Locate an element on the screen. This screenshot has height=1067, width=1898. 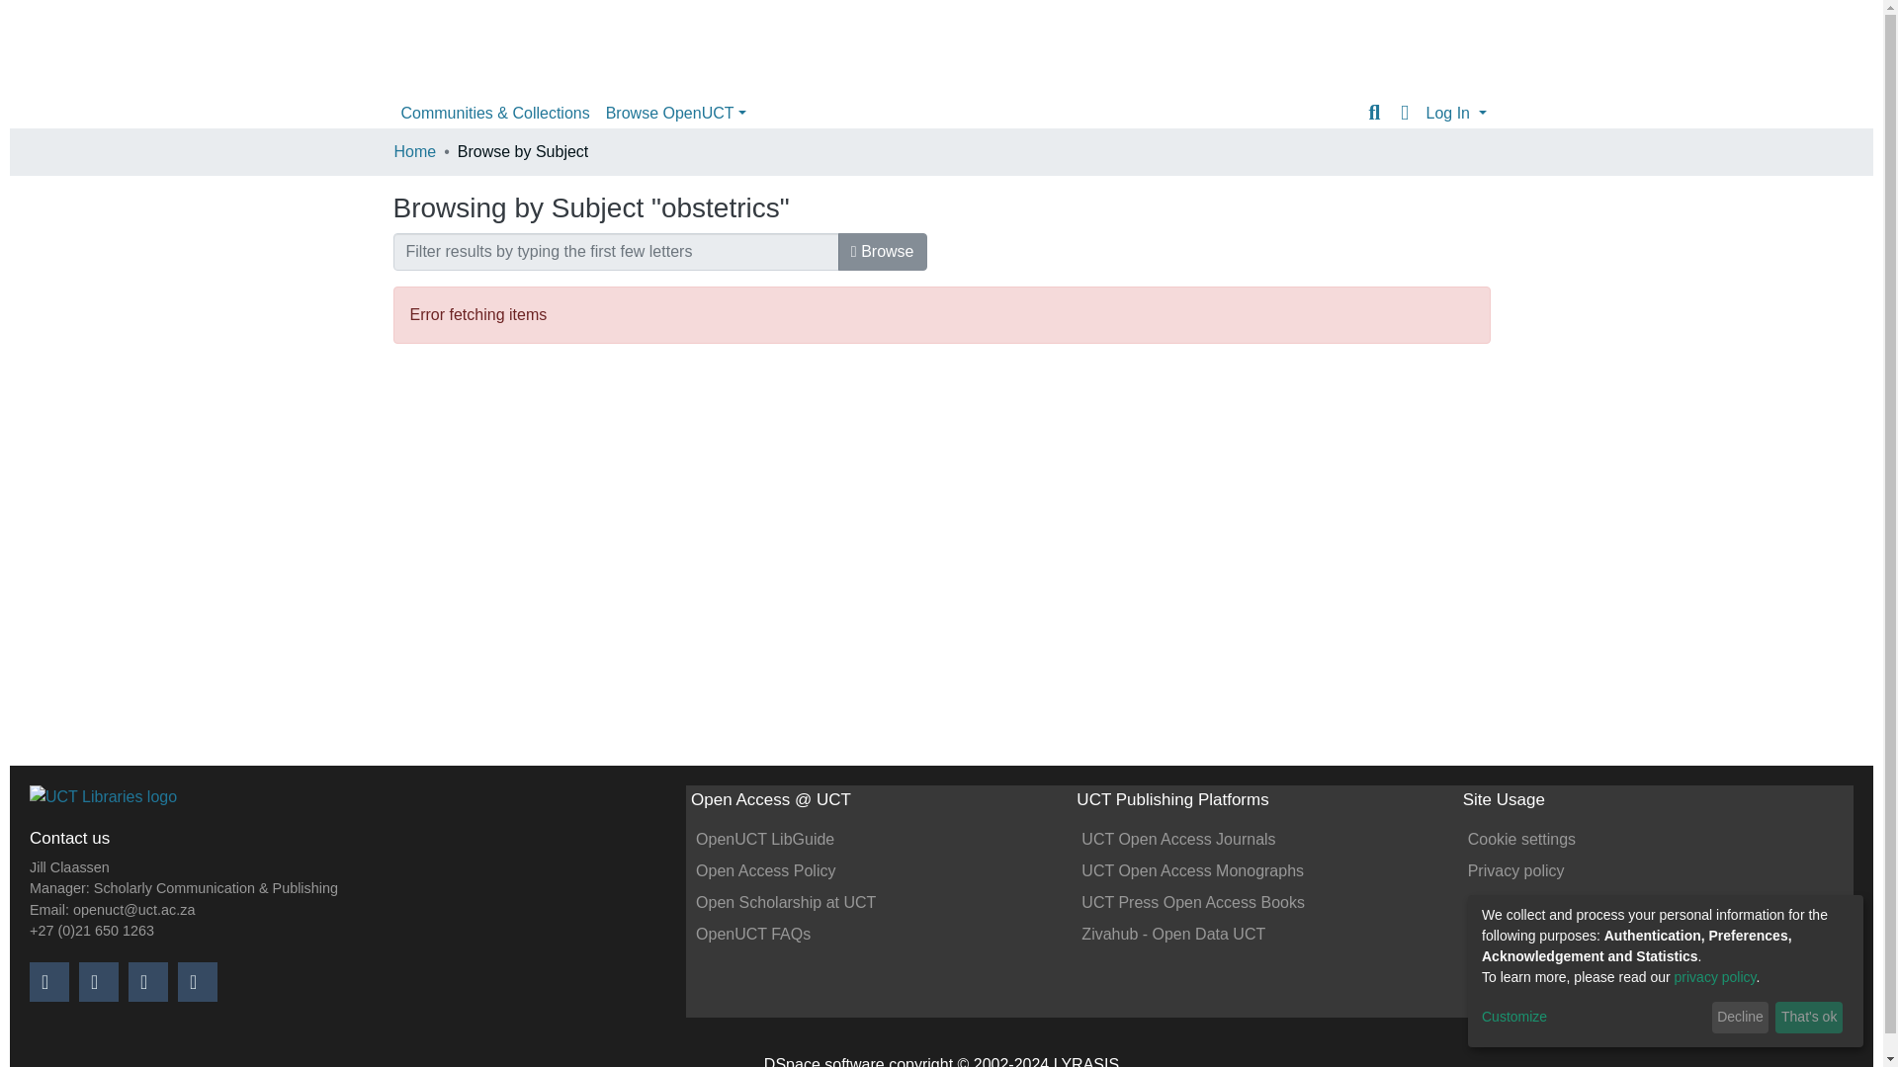
DSpace software is located at coordinates (824, 1061).